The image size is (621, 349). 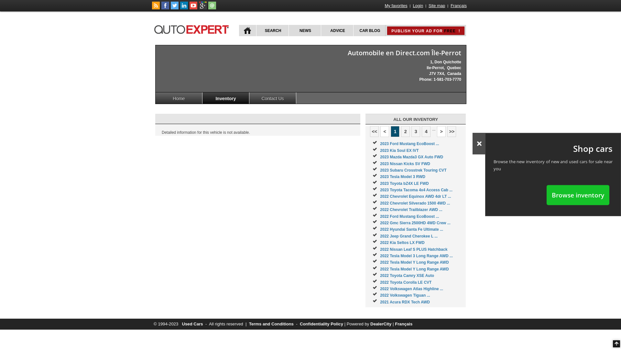 I want to click on HOME, so click(x=248, y=30).